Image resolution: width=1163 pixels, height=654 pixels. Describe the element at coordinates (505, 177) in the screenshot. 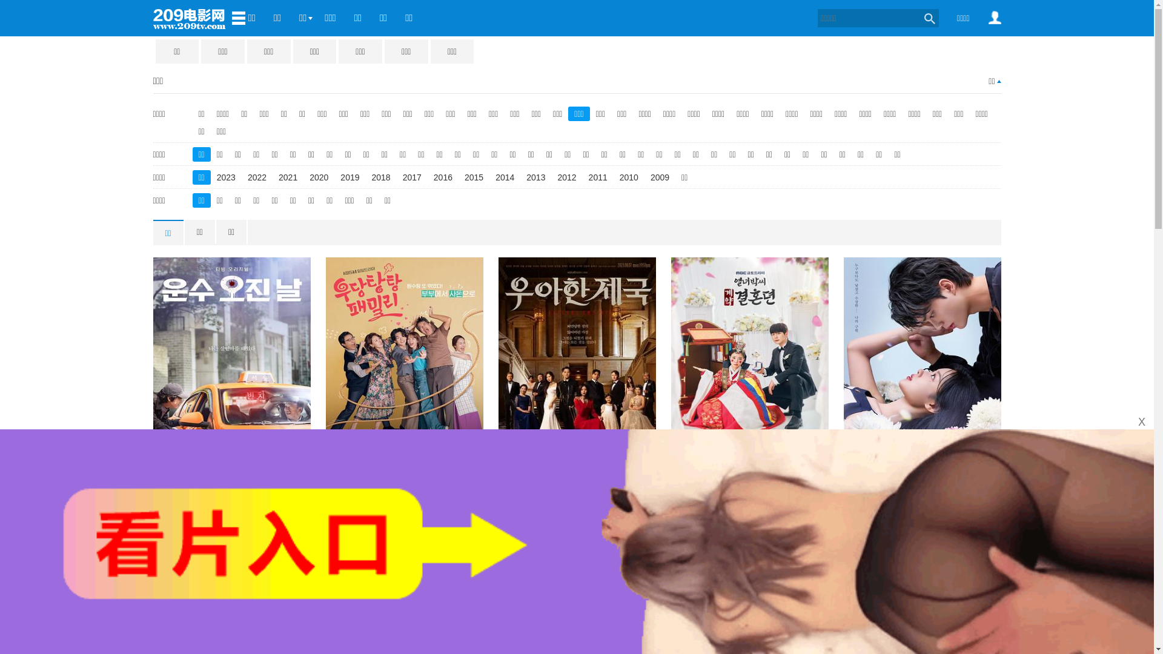

I see `2014` at that location.